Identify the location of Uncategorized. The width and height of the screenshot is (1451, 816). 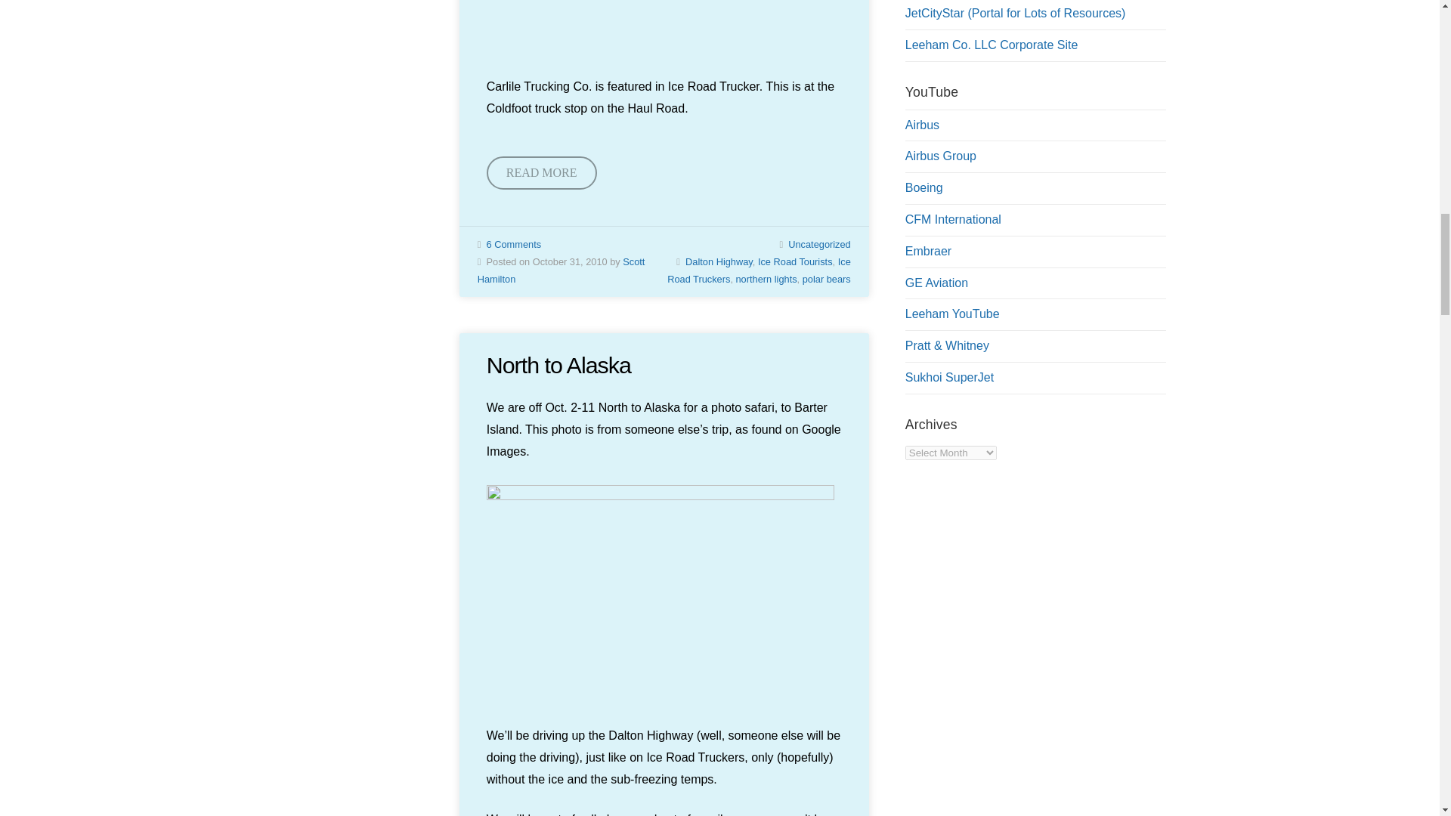
(819, 244).